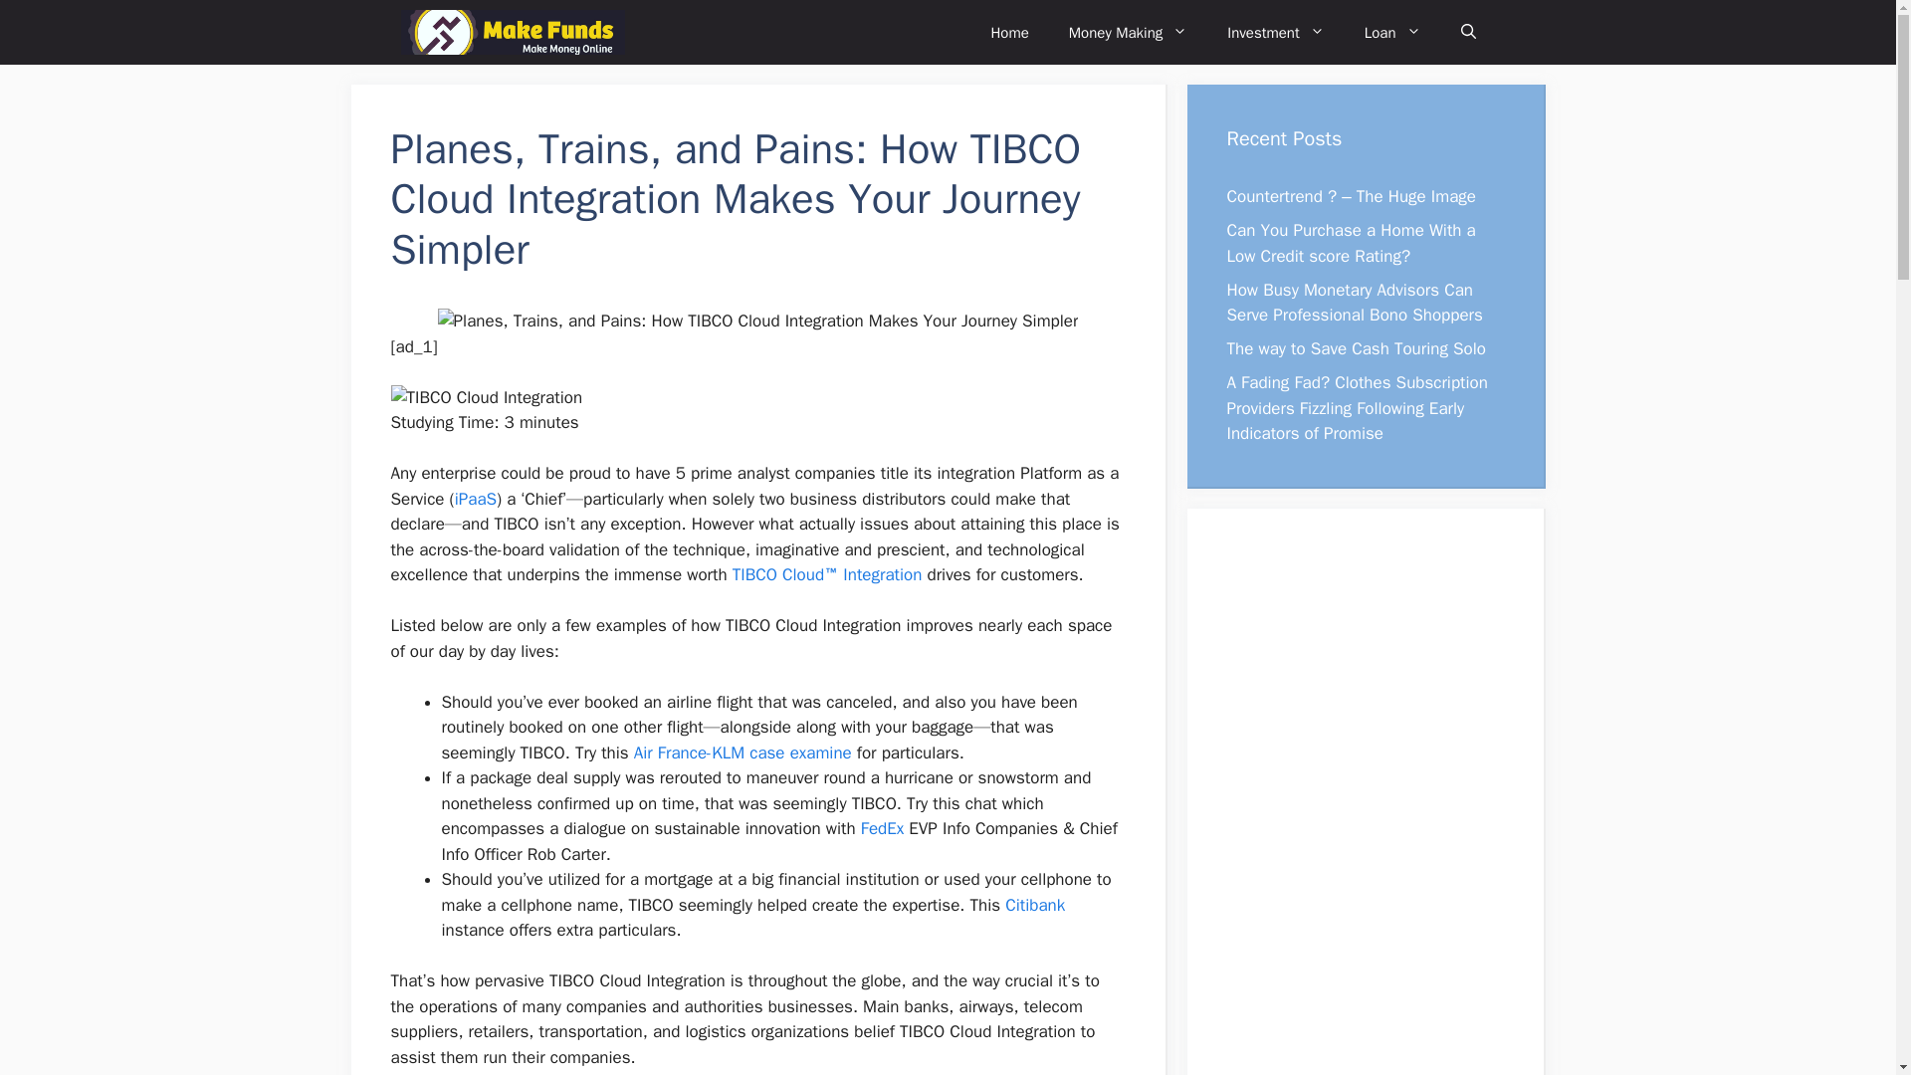  Describe the element at coordinates (743, 752) in the screenshot. I see `Air France-KLM case examine` at that location.